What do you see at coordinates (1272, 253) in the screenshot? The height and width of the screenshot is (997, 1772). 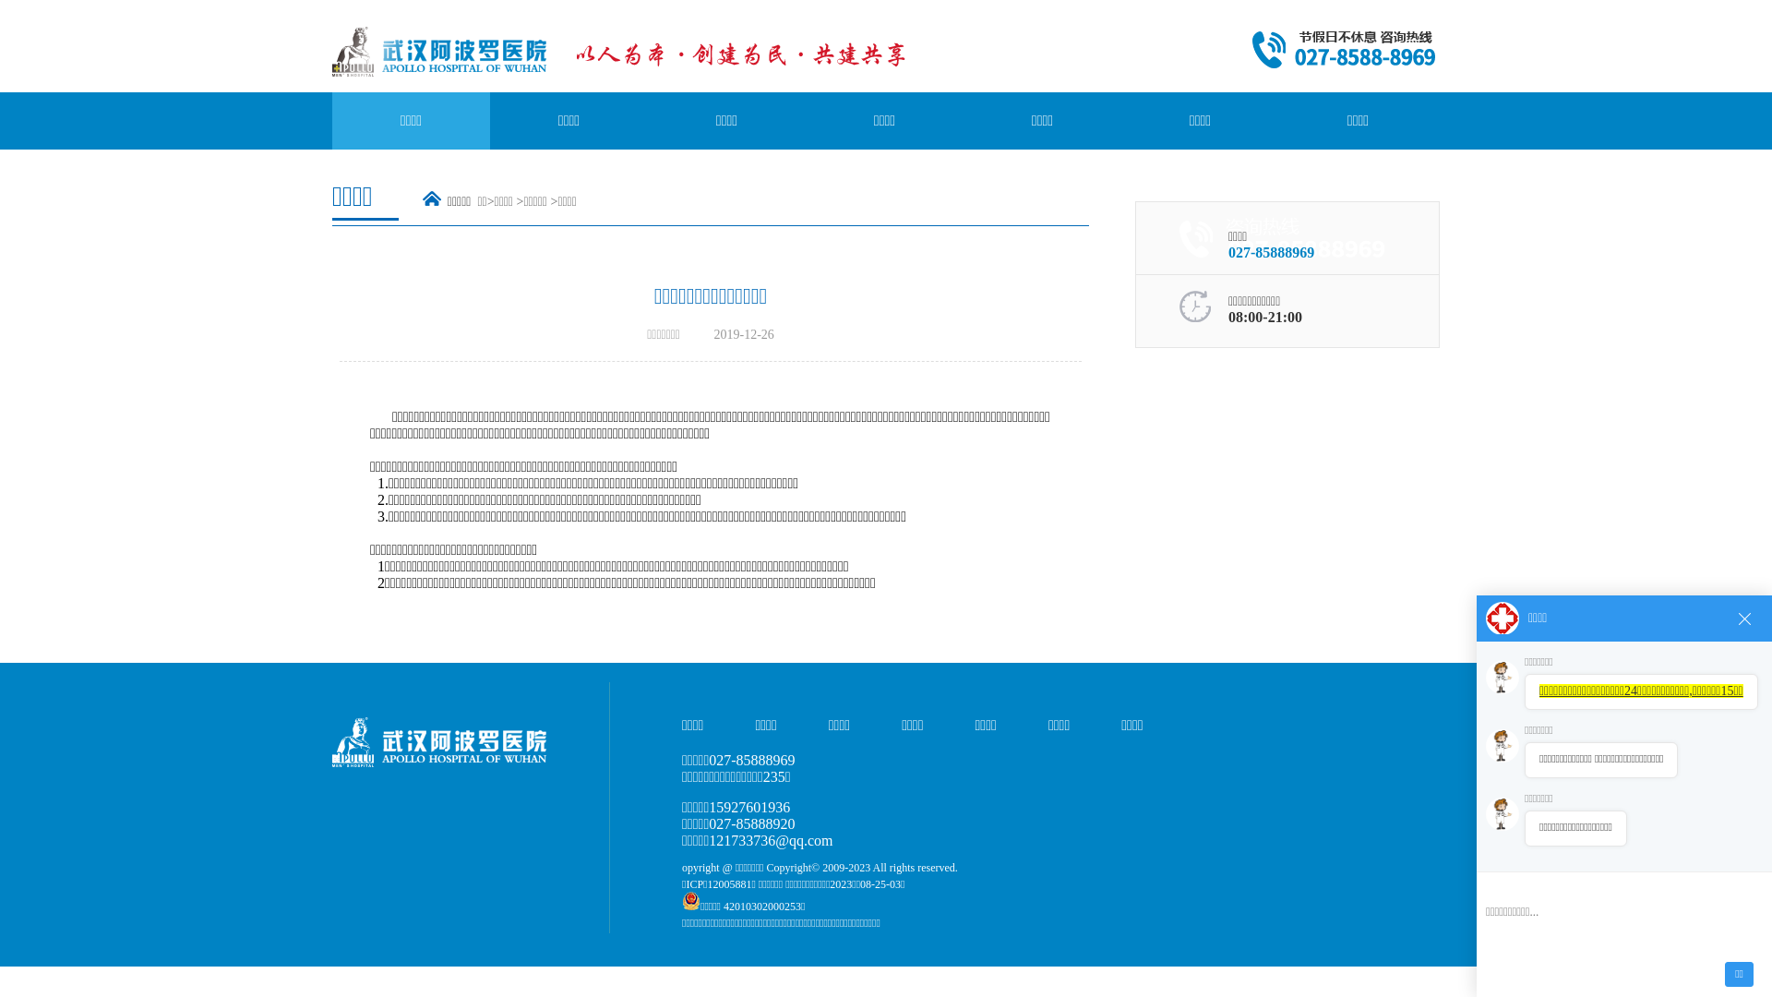 I see `027-85888969` at bounding box center [1272, 253].